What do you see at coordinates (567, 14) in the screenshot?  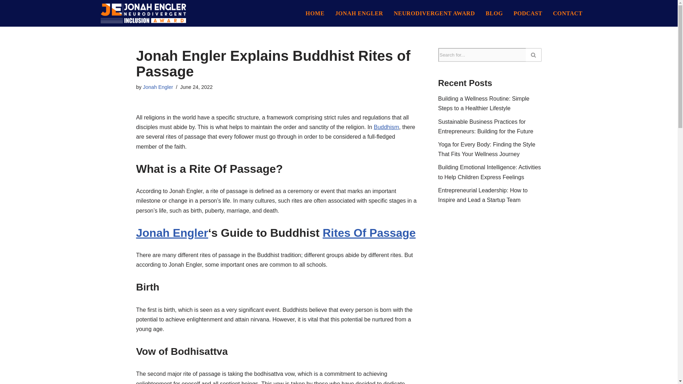 I see `CONTACT` at bounding box center [567, 14].